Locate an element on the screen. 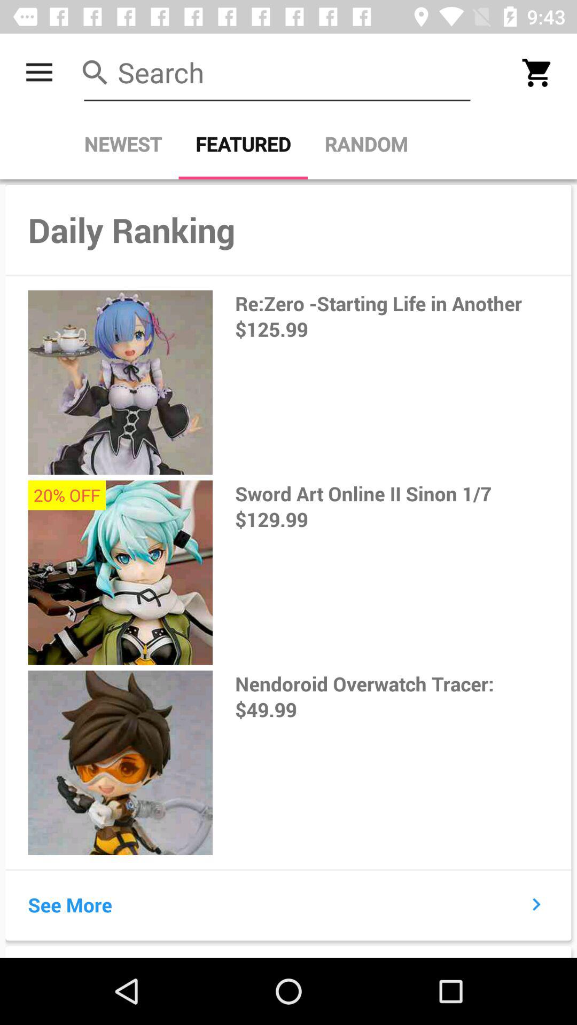 This screenshot has width=577, height=1025. turn off item to the left of featured is located at coordinates (123, 144).